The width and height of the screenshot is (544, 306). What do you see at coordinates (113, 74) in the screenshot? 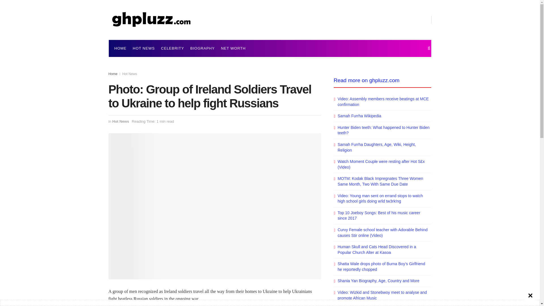
I see `Home` at bounding box center [113, 74].